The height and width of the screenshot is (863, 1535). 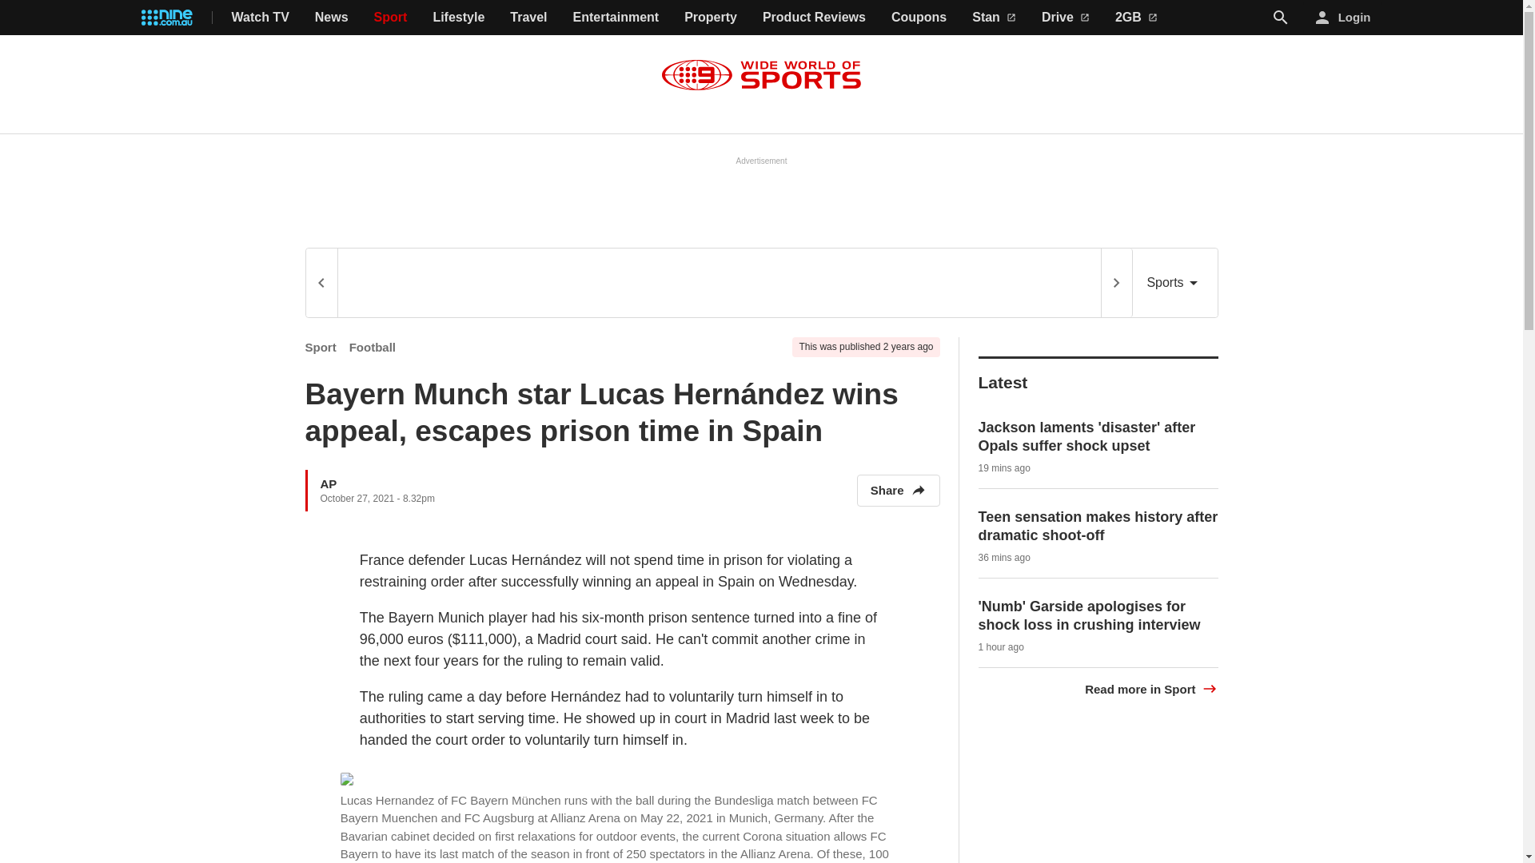 What do you see at coordinates (919, 18) in the screenshot?
I see `Coupons` at bounding box center [919, 18].